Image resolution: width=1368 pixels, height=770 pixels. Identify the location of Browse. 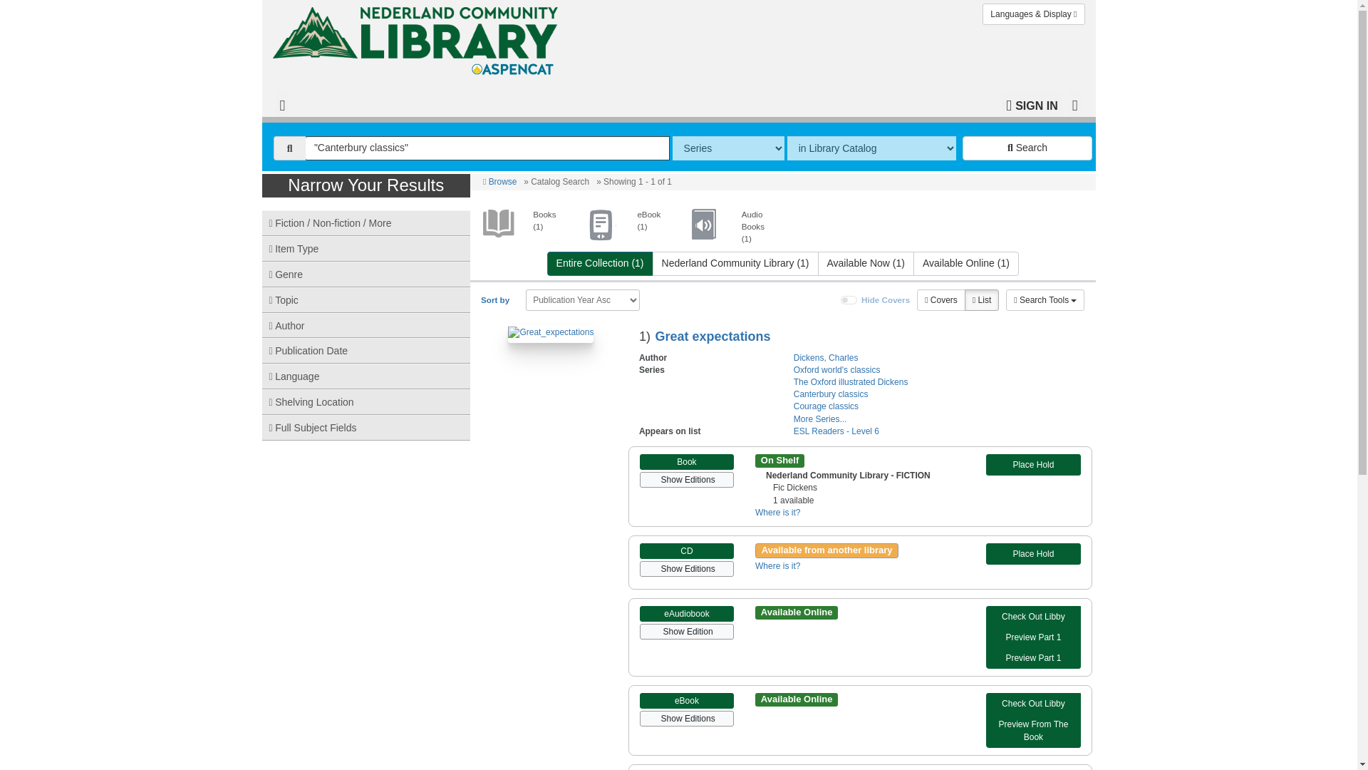
(499, 182).